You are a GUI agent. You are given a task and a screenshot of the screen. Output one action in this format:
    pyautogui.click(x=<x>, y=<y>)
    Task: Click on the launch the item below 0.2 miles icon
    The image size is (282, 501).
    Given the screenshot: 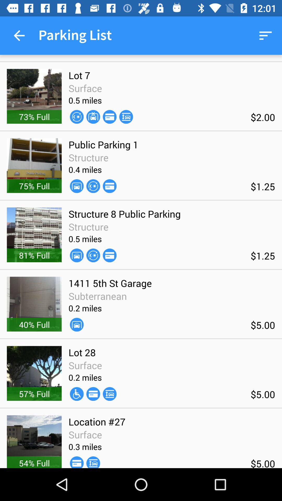 What is the action you would take?
    pyautogui.click(x=93, y=394)
    